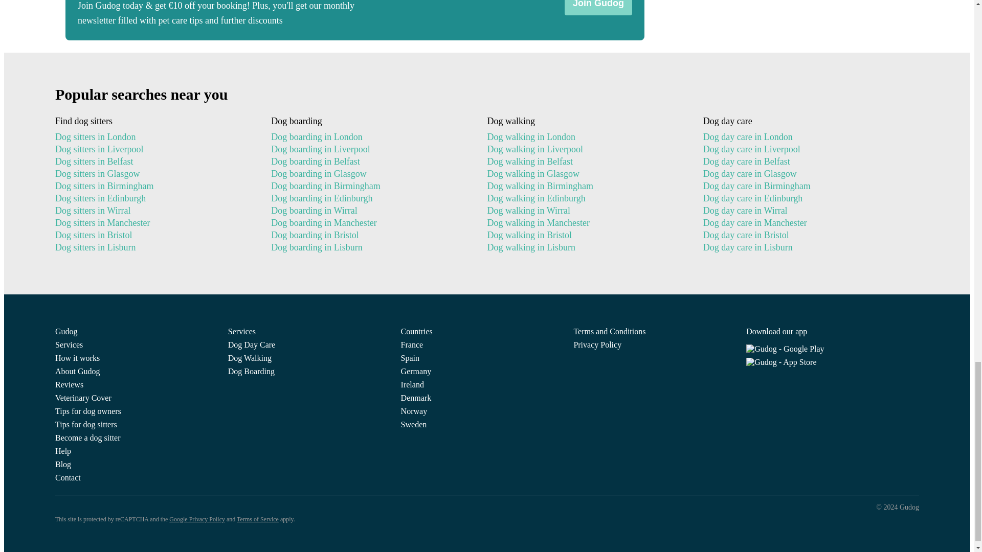 This screenshot has width=982, height=552. What do you see at coordinates (154, 162) in the screenshot?
I see `Dog sitters in Belfast` at bounding box center [154, 162].